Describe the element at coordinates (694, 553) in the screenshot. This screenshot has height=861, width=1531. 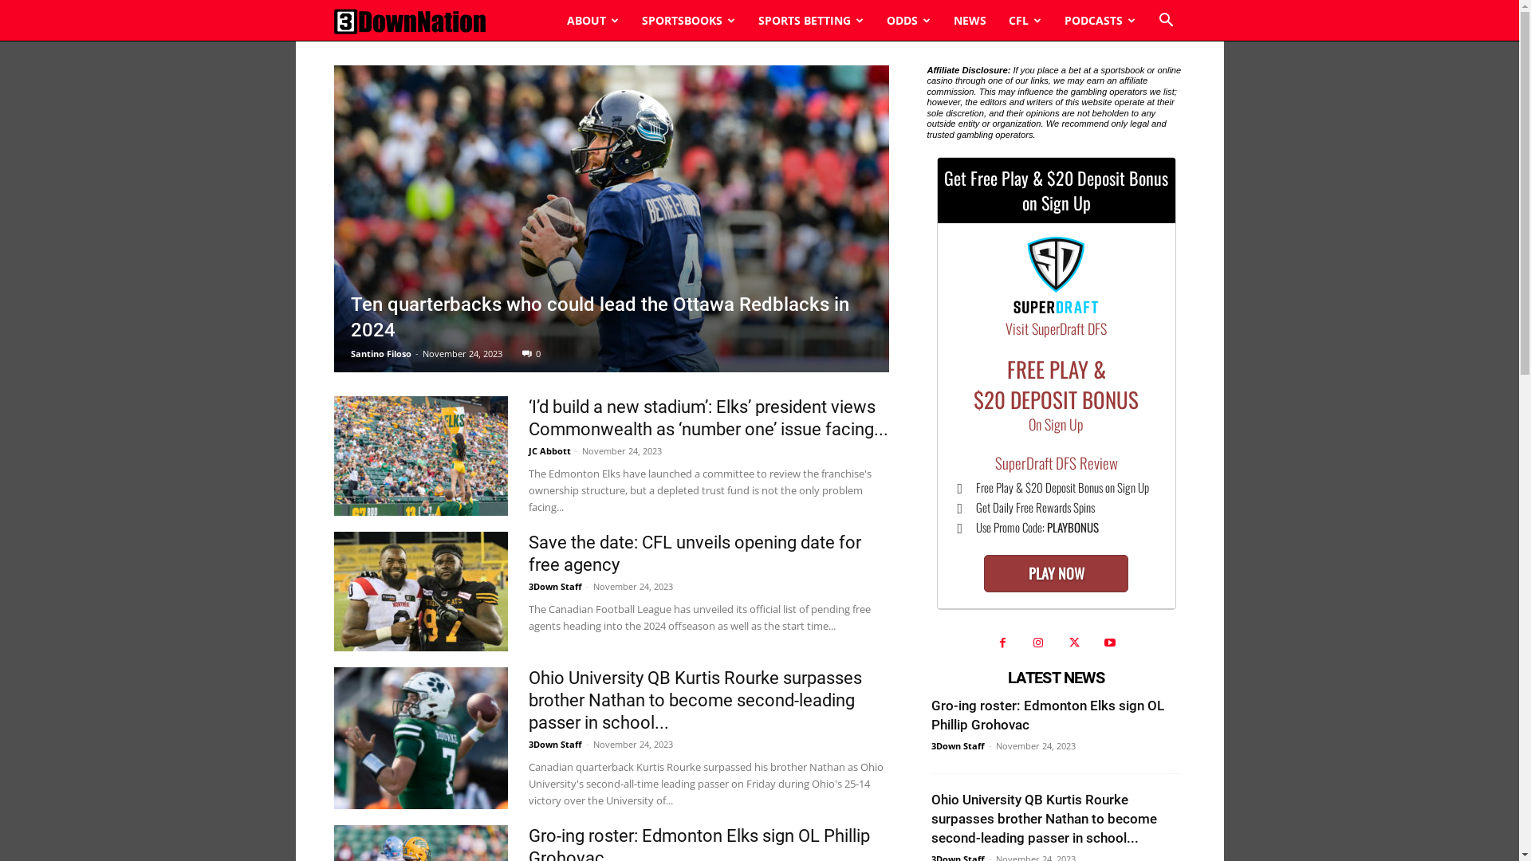
I see `Save the date: CFL unveils opening date for free agency` at that location.